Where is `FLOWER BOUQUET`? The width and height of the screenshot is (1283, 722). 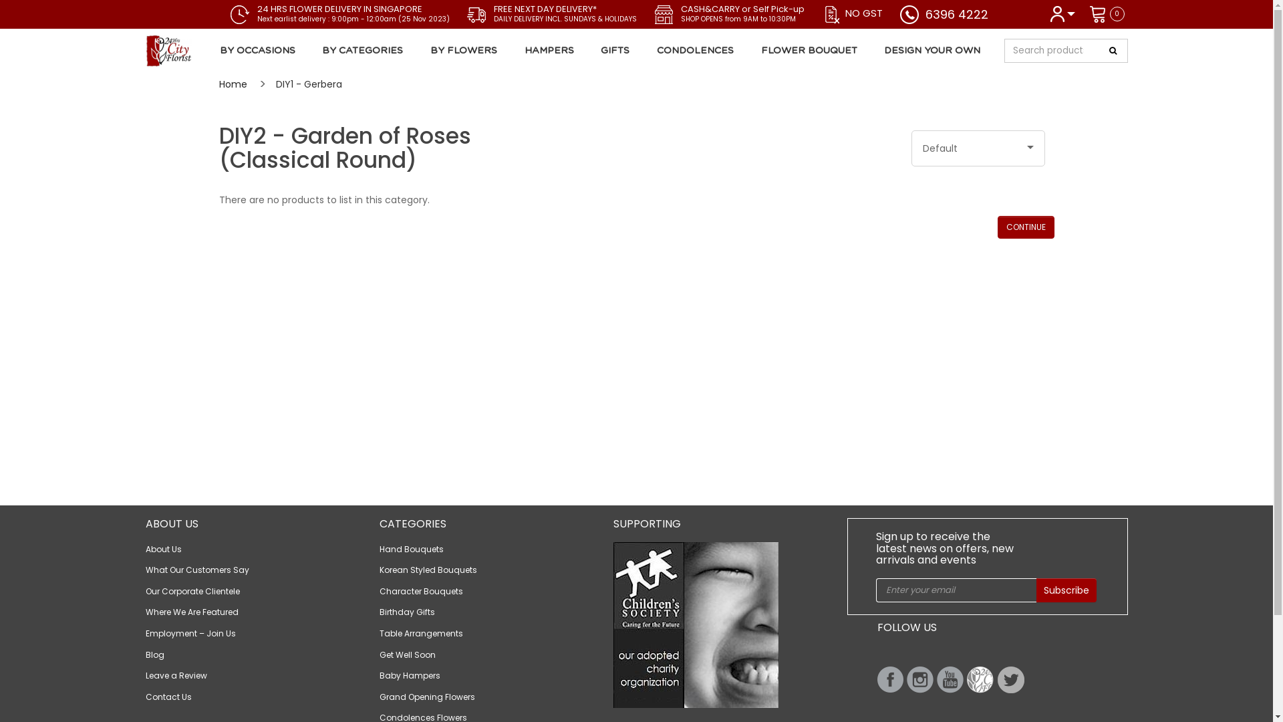 FLOWER BOUQUET is located at coordinates (809, 51).